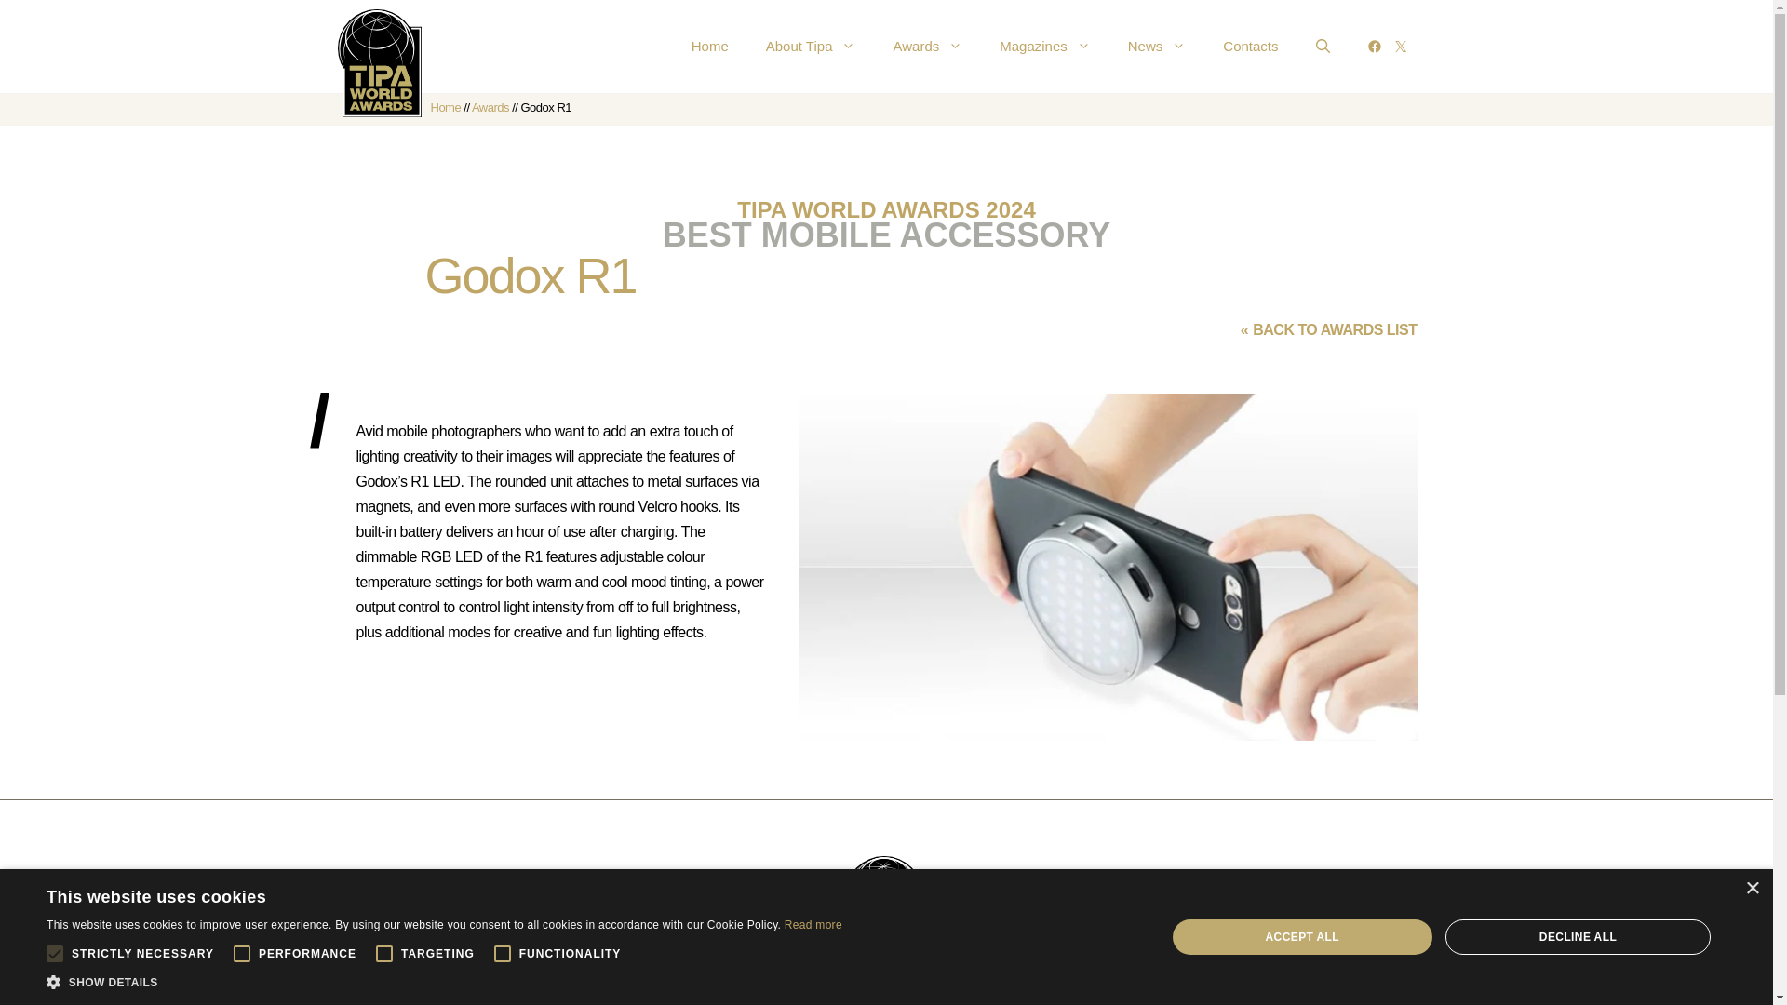 The height and width of the screenshot is (1005, 1787). I want to click on News, so click(1157, 47).